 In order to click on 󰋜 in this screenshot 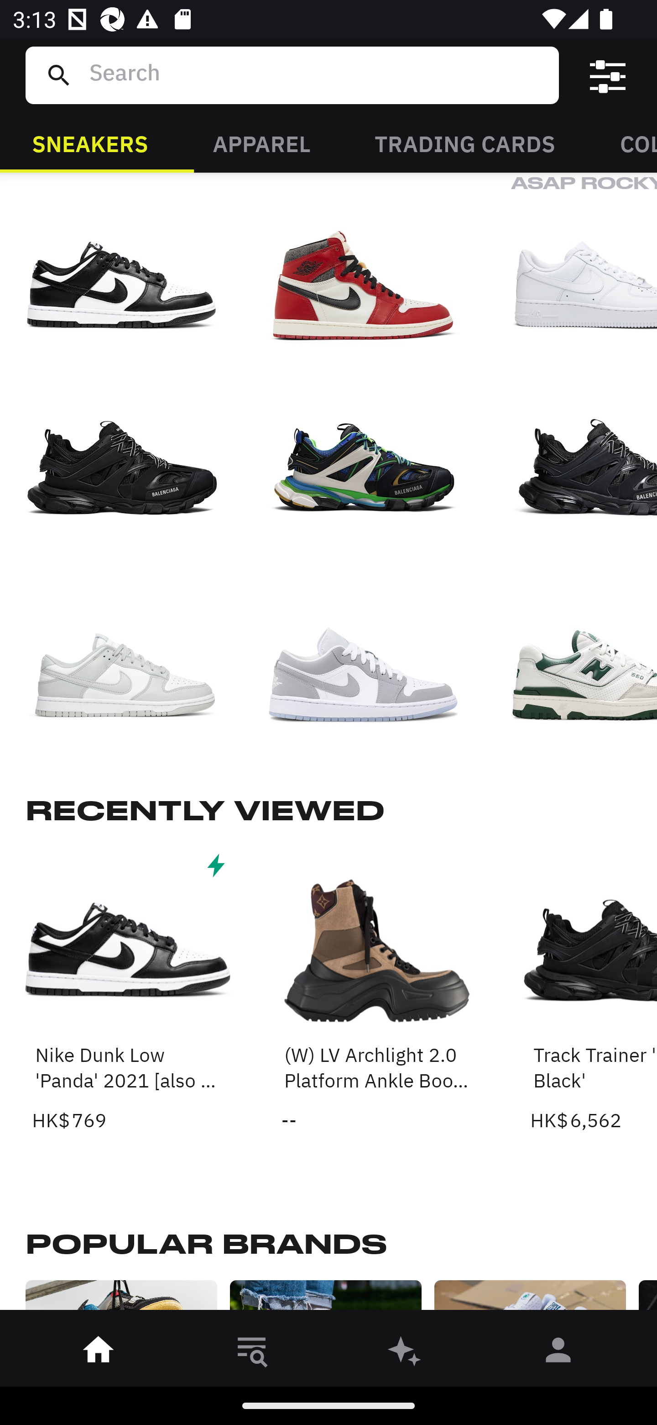, I will do `click(99, 1353)`.